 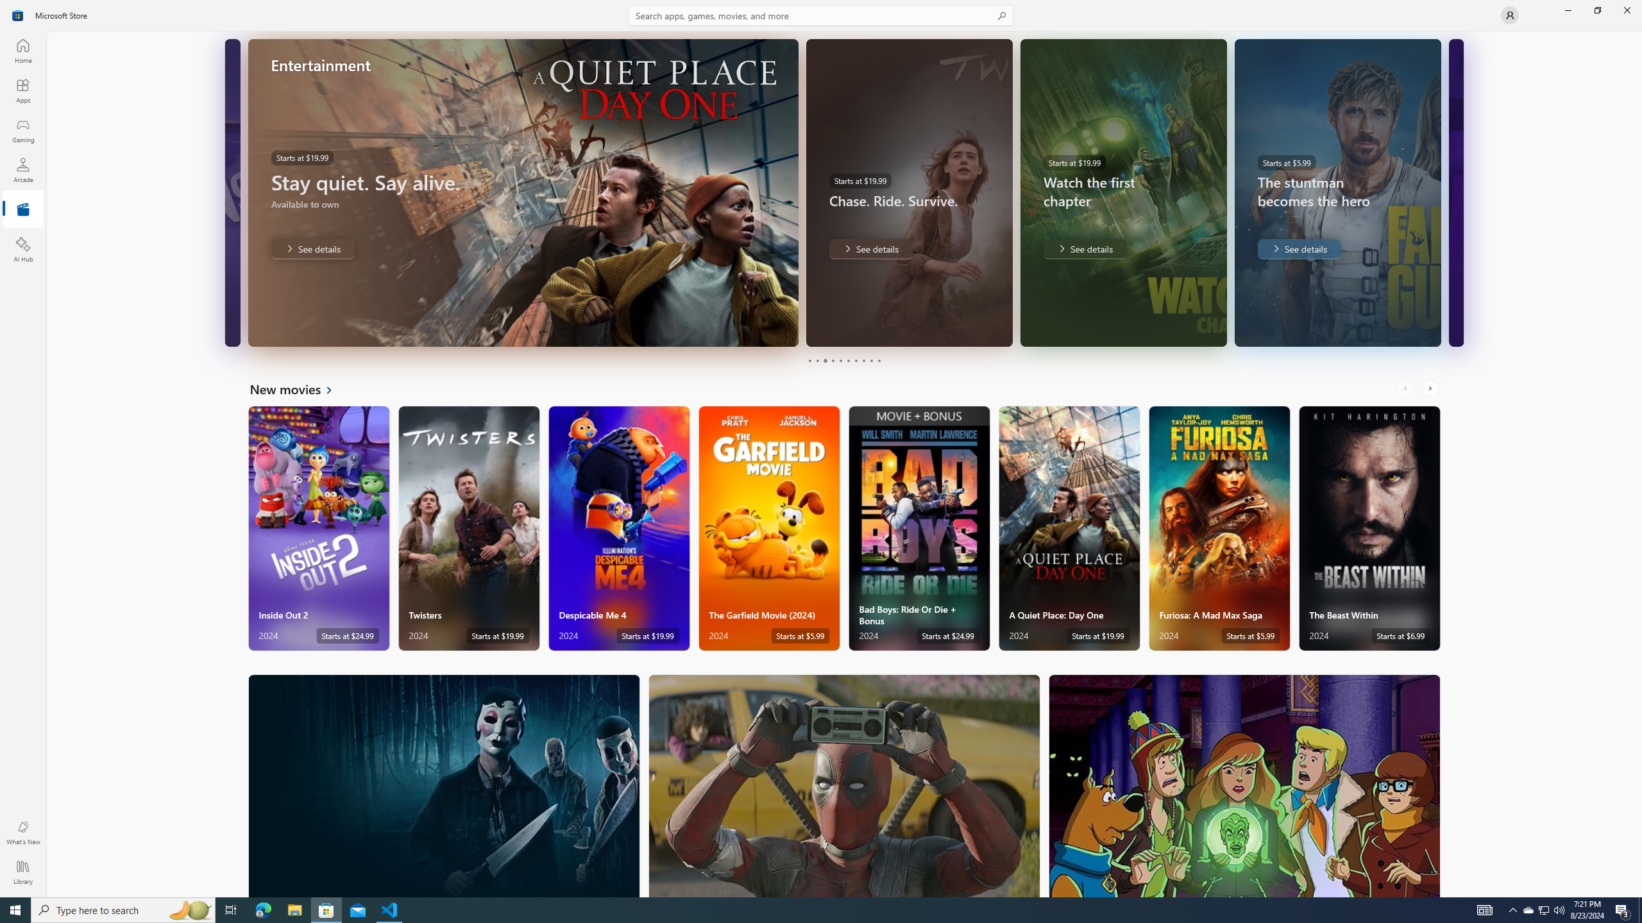 I want to click on Horror, so click(x=444, y=786).